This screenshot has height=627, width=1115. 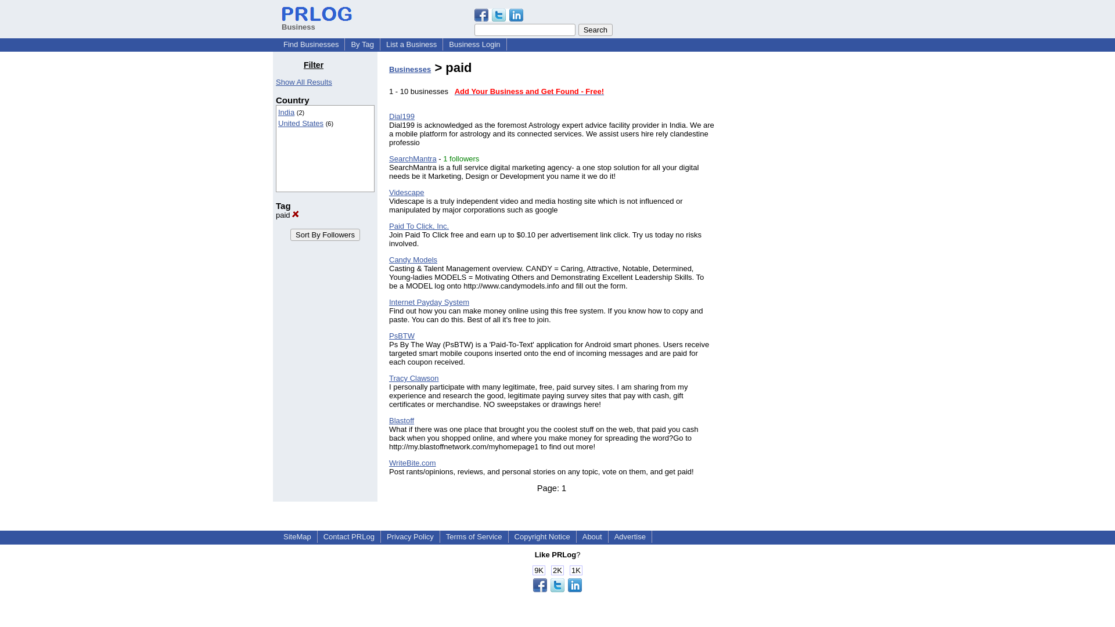 What do you see at coordinates (311, 44) in the screenshot?
I see `Find Businesses` at bounding box center [311, 44].